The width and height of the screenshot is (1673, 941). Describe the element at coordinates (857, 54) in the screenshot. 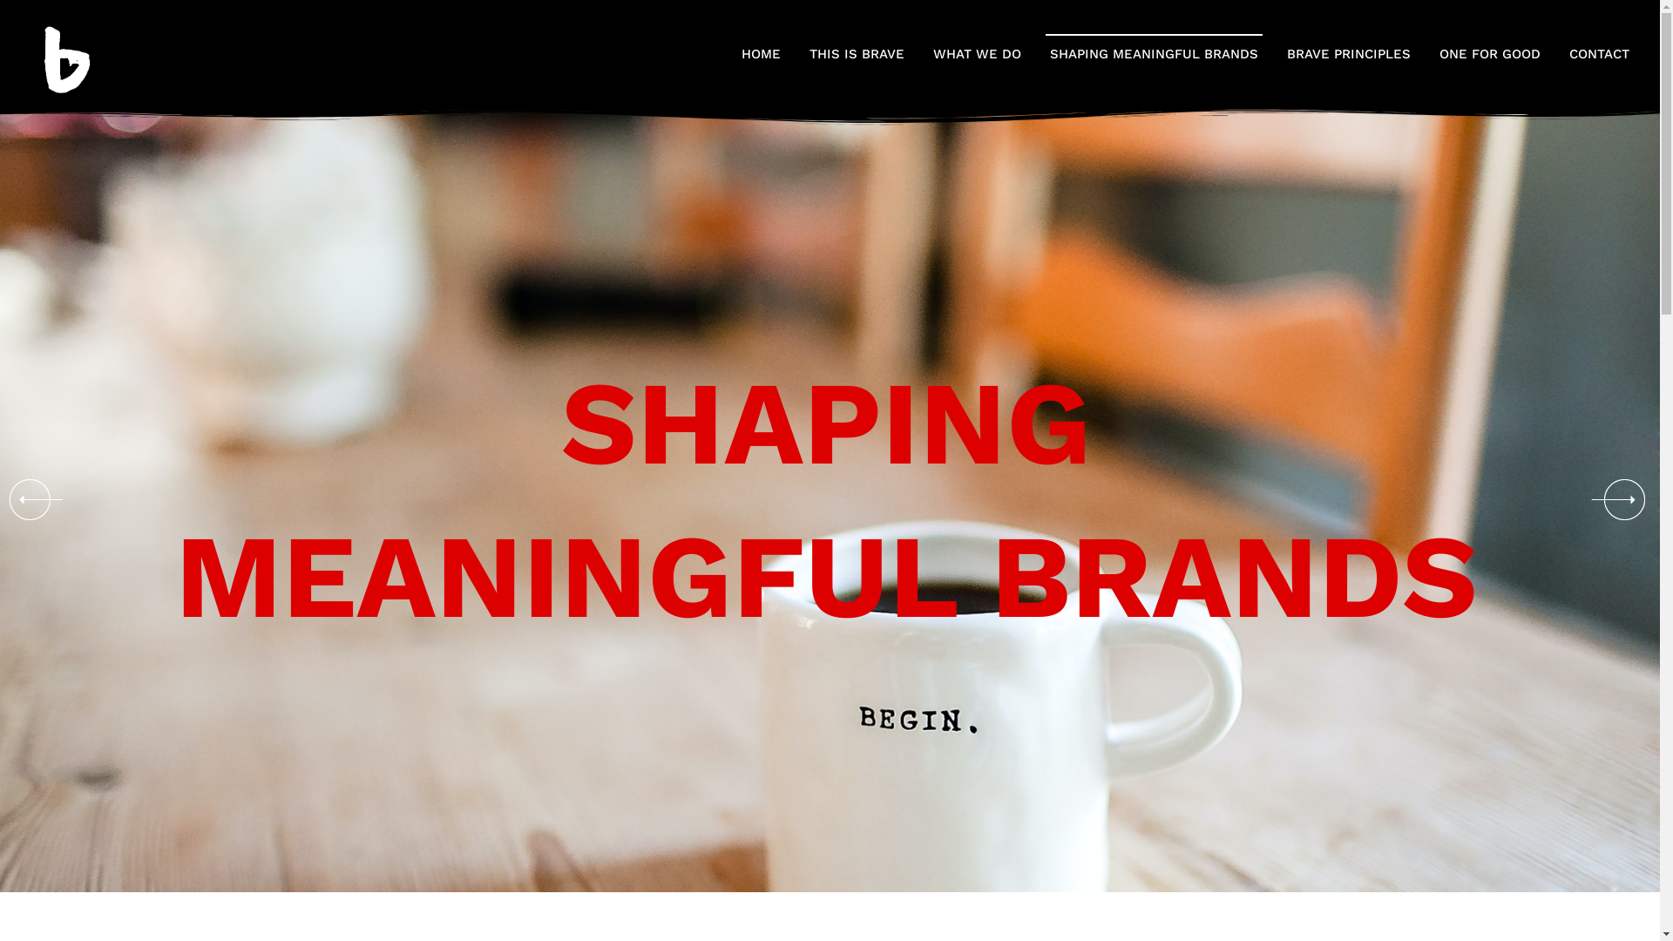

I see `THIS IS BRAVE` at that location.